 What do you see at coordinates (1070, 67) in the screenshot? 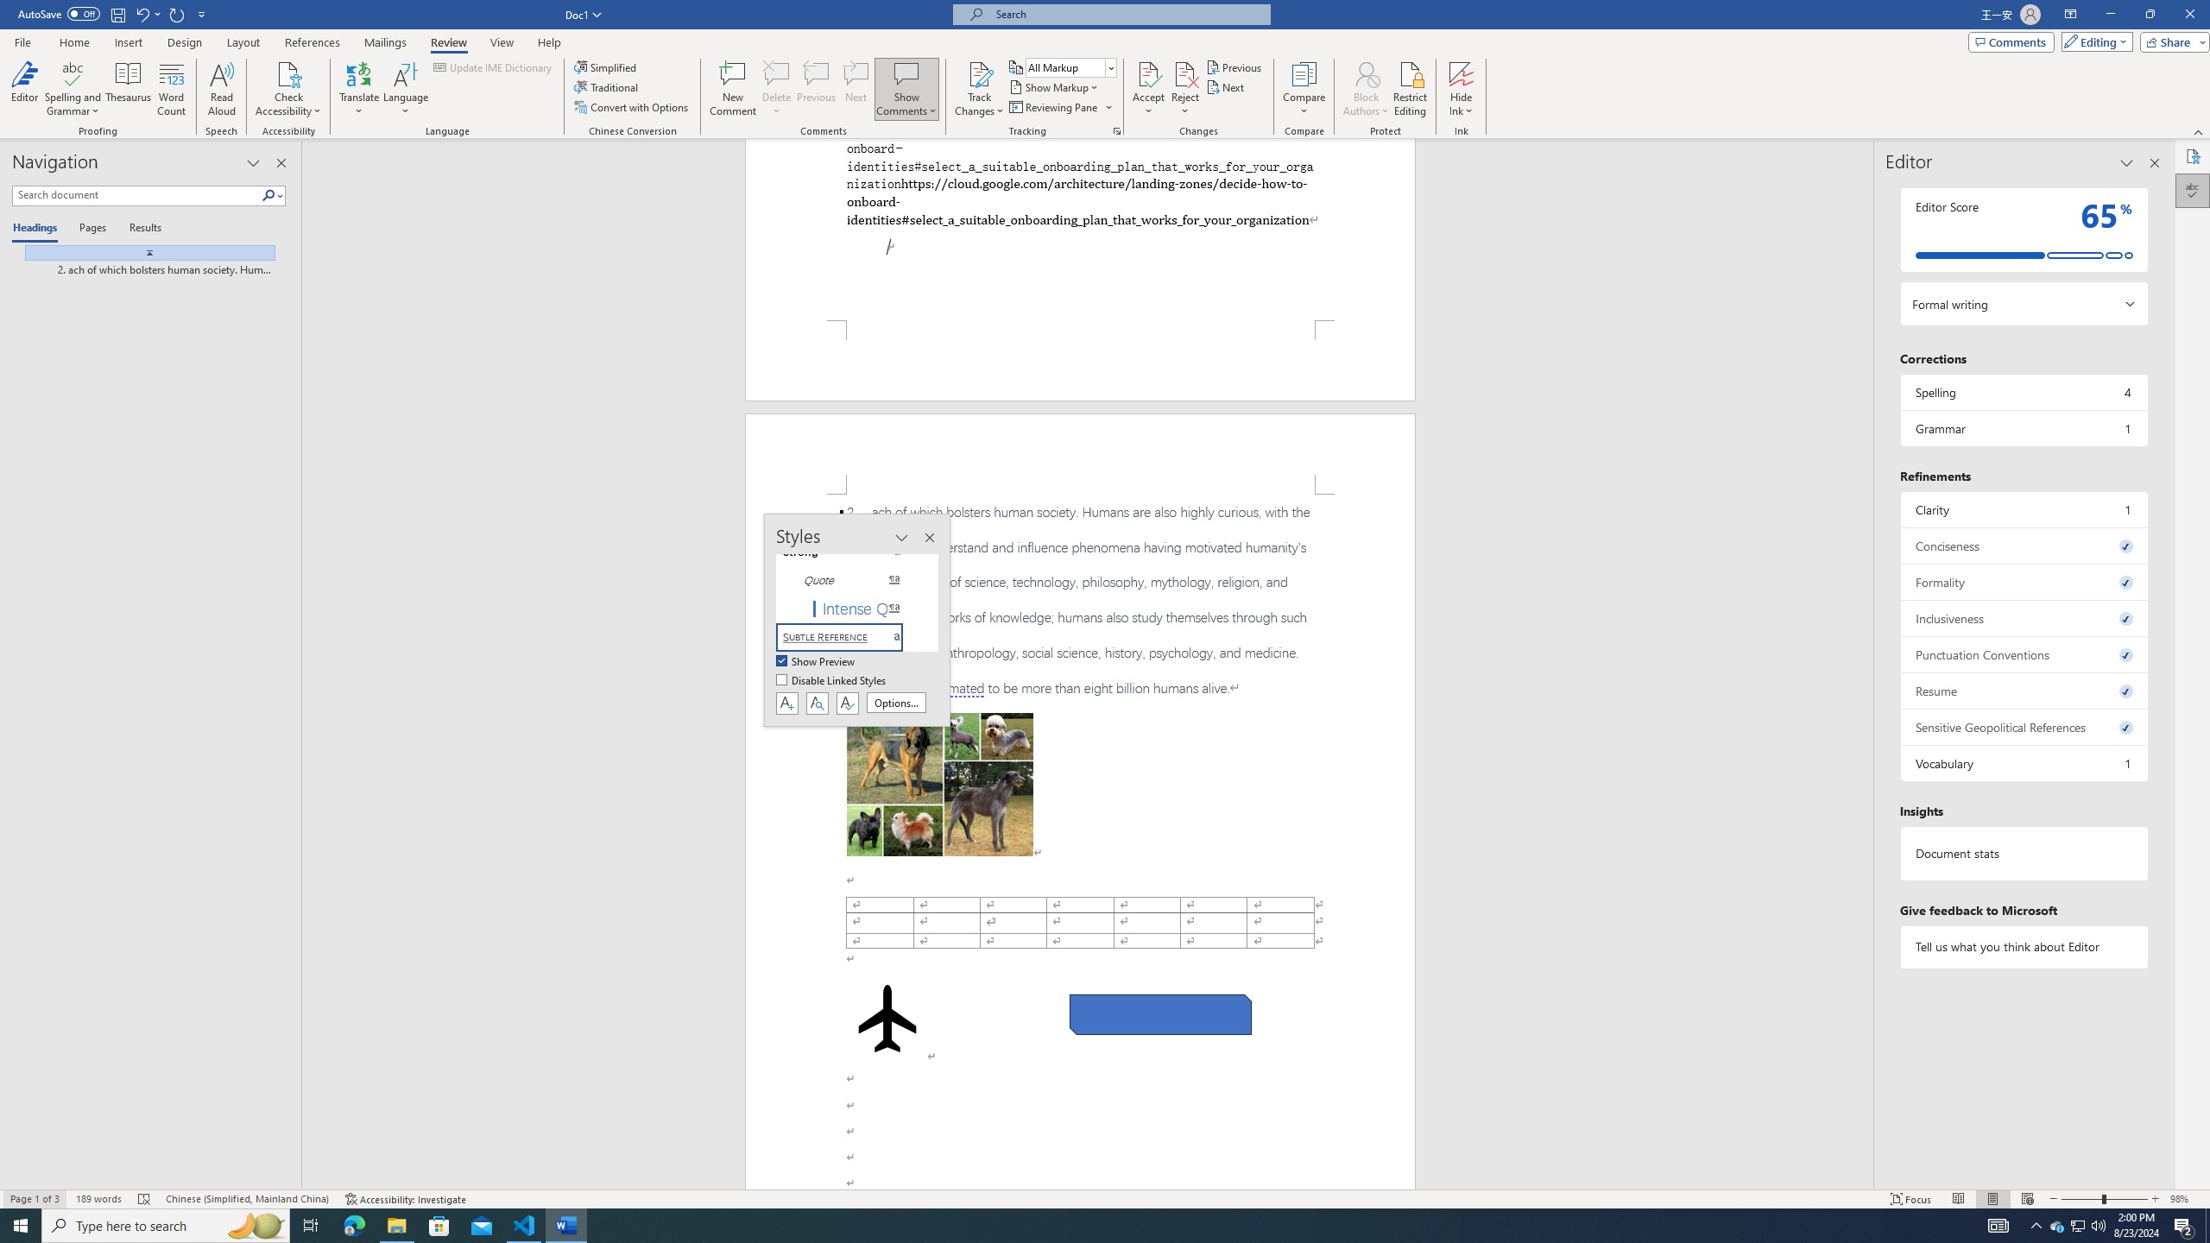
I see `Display for Review` at bounding box center [1070, 67].